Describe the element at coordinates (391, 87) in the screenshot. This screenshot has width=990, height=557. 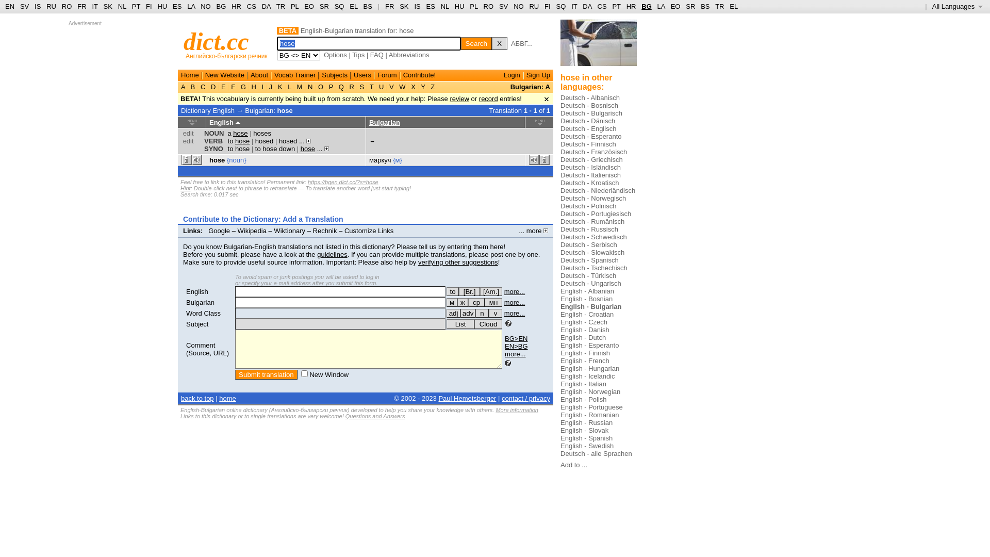
I see `V` at that location.